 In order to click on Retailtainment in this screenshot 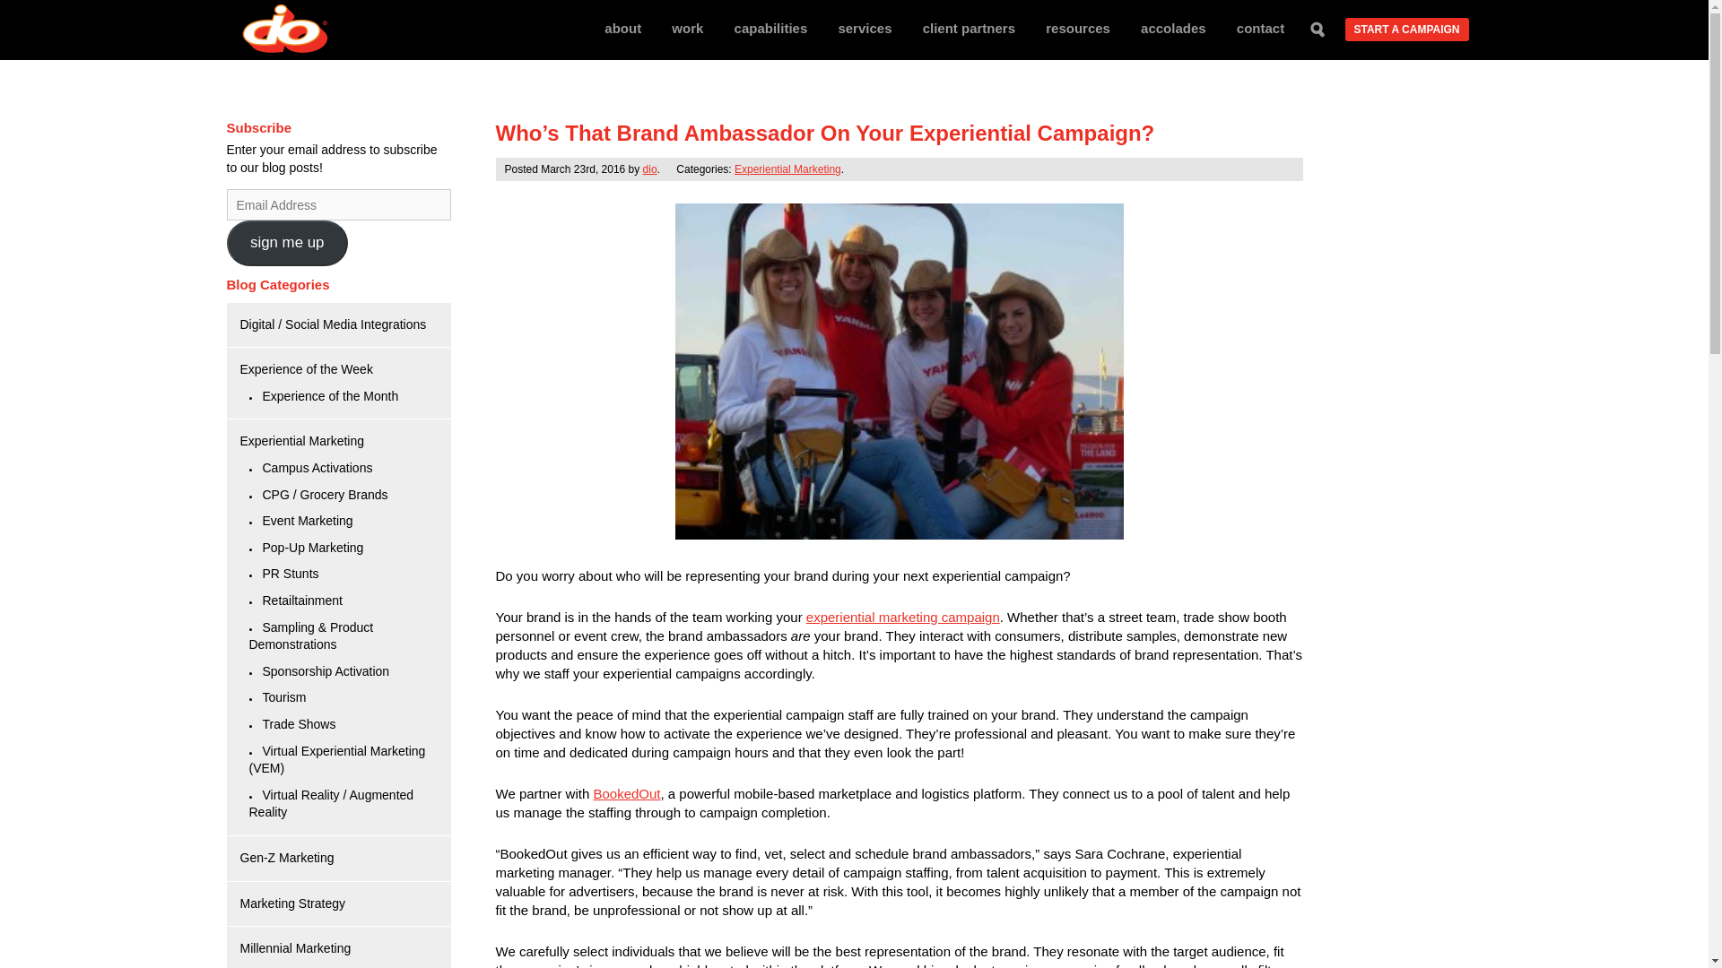, I will do `click(301, 601)`.